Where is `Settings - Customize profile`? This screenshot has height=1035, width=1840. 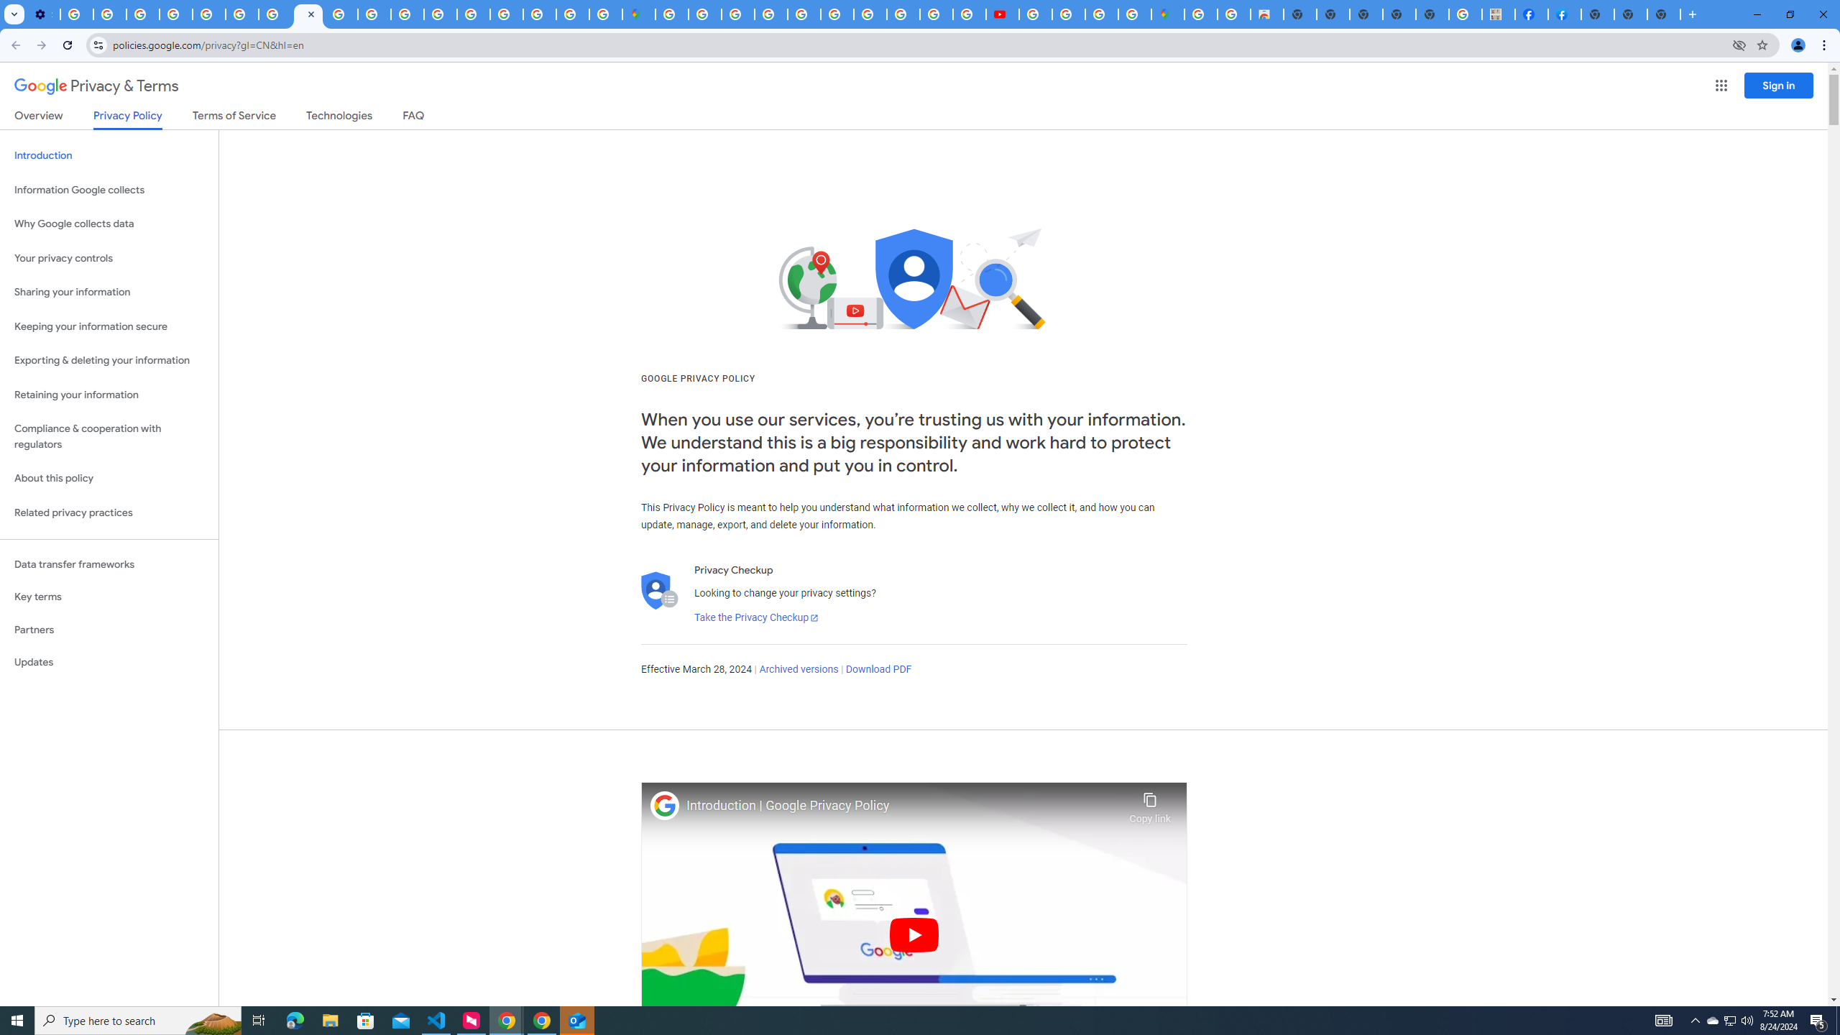
Settings - Customize profile is located at coordinates (43, 14).